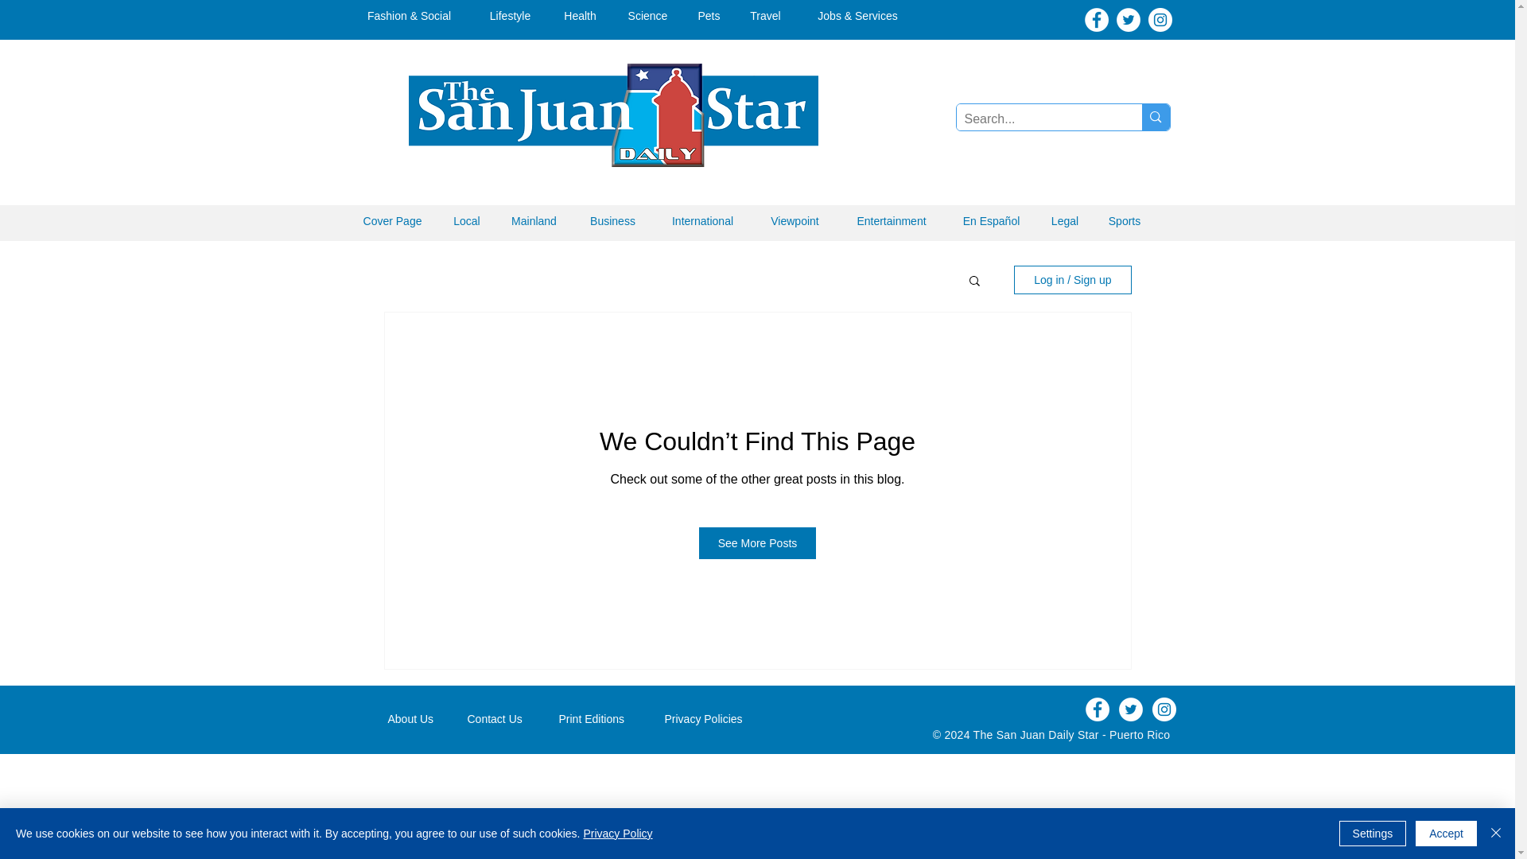  Describe the element at coordinates (467, 221) in the screenshot. I see `Local` at that location.